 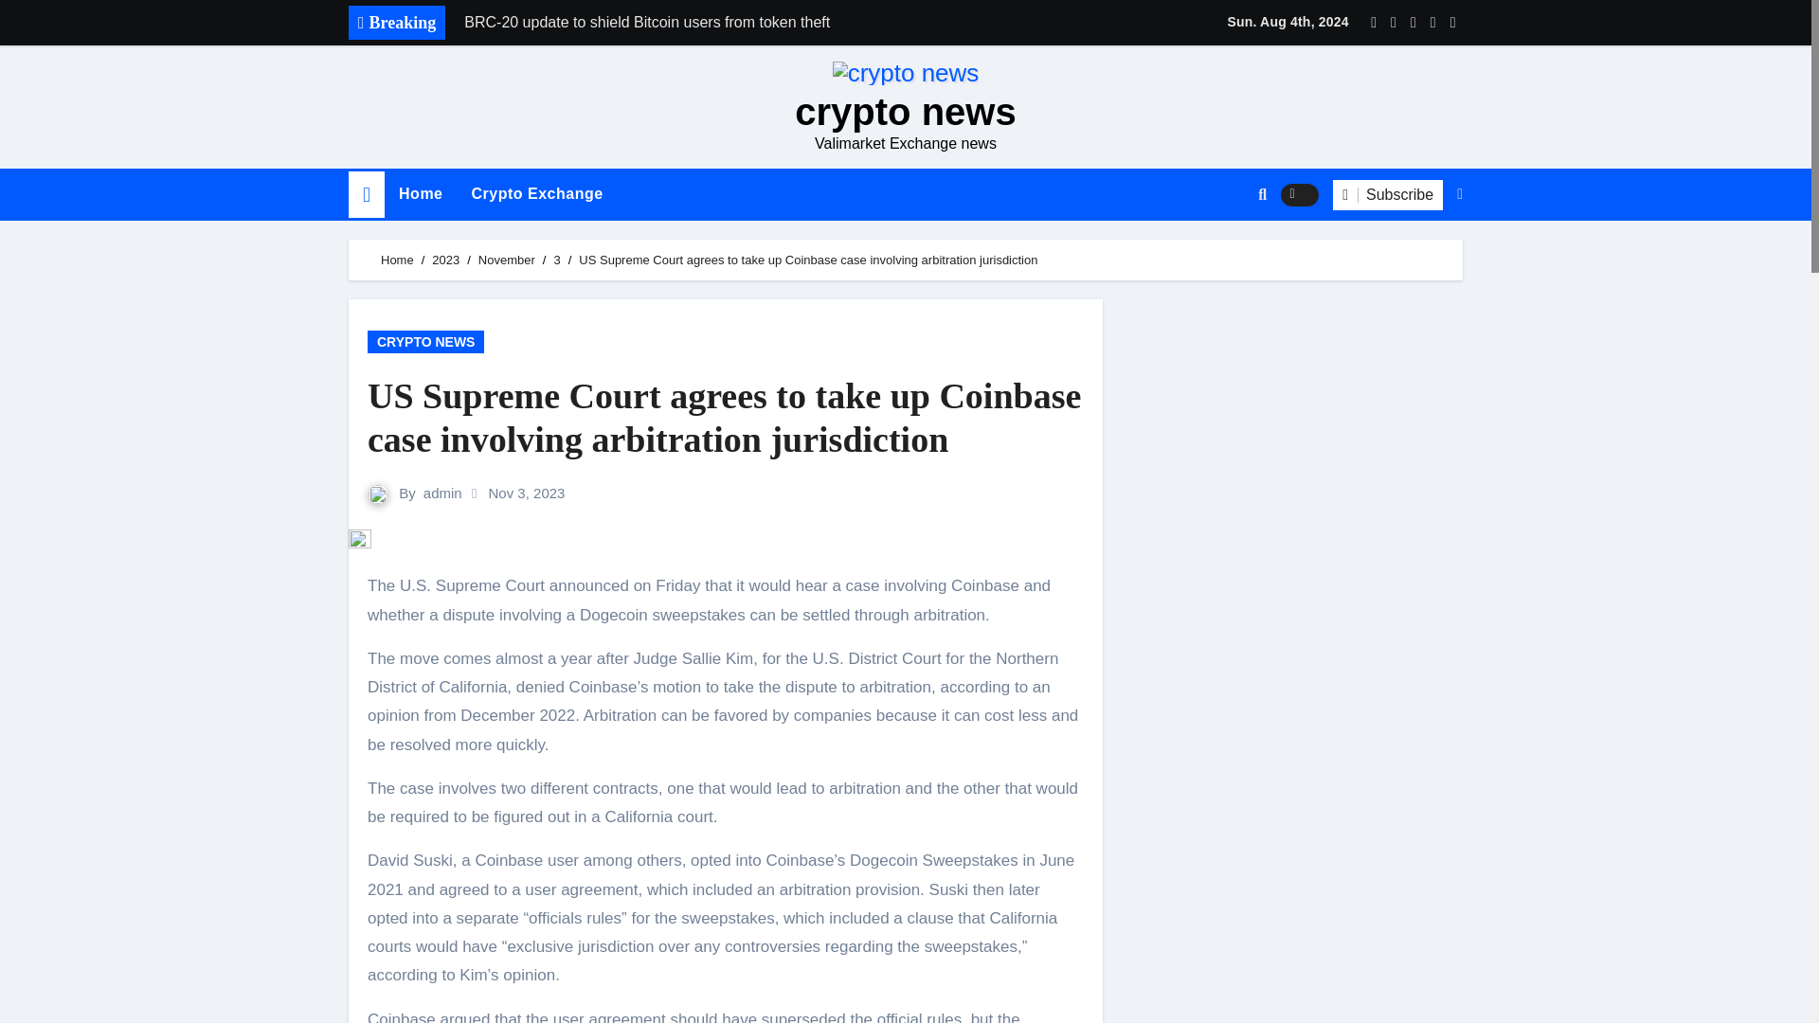 I want to click on November, so click(x=506, y=260).